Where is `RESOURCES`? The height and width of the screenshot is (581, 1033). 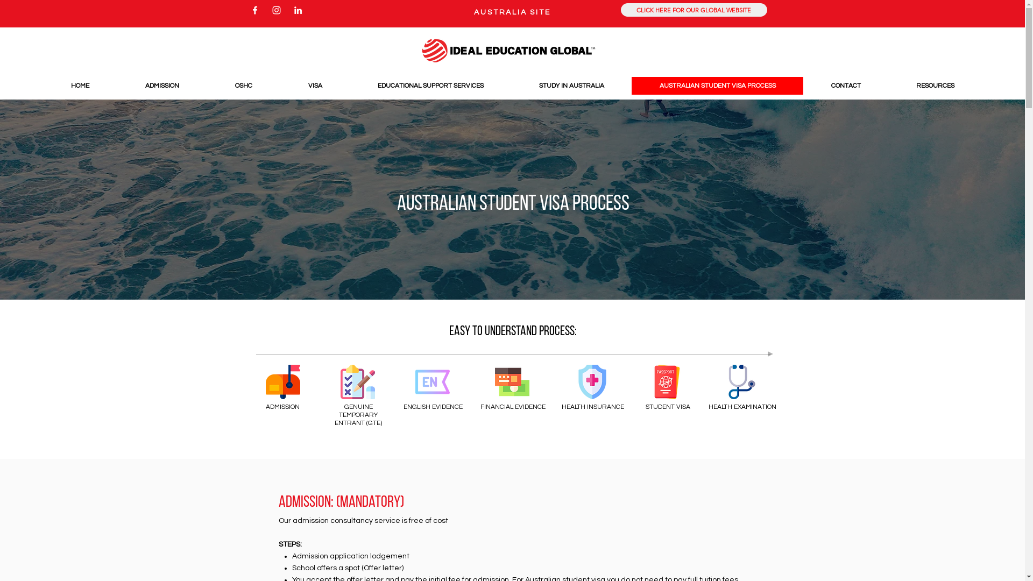 RESOURCES is located at coordinates (935, 86).